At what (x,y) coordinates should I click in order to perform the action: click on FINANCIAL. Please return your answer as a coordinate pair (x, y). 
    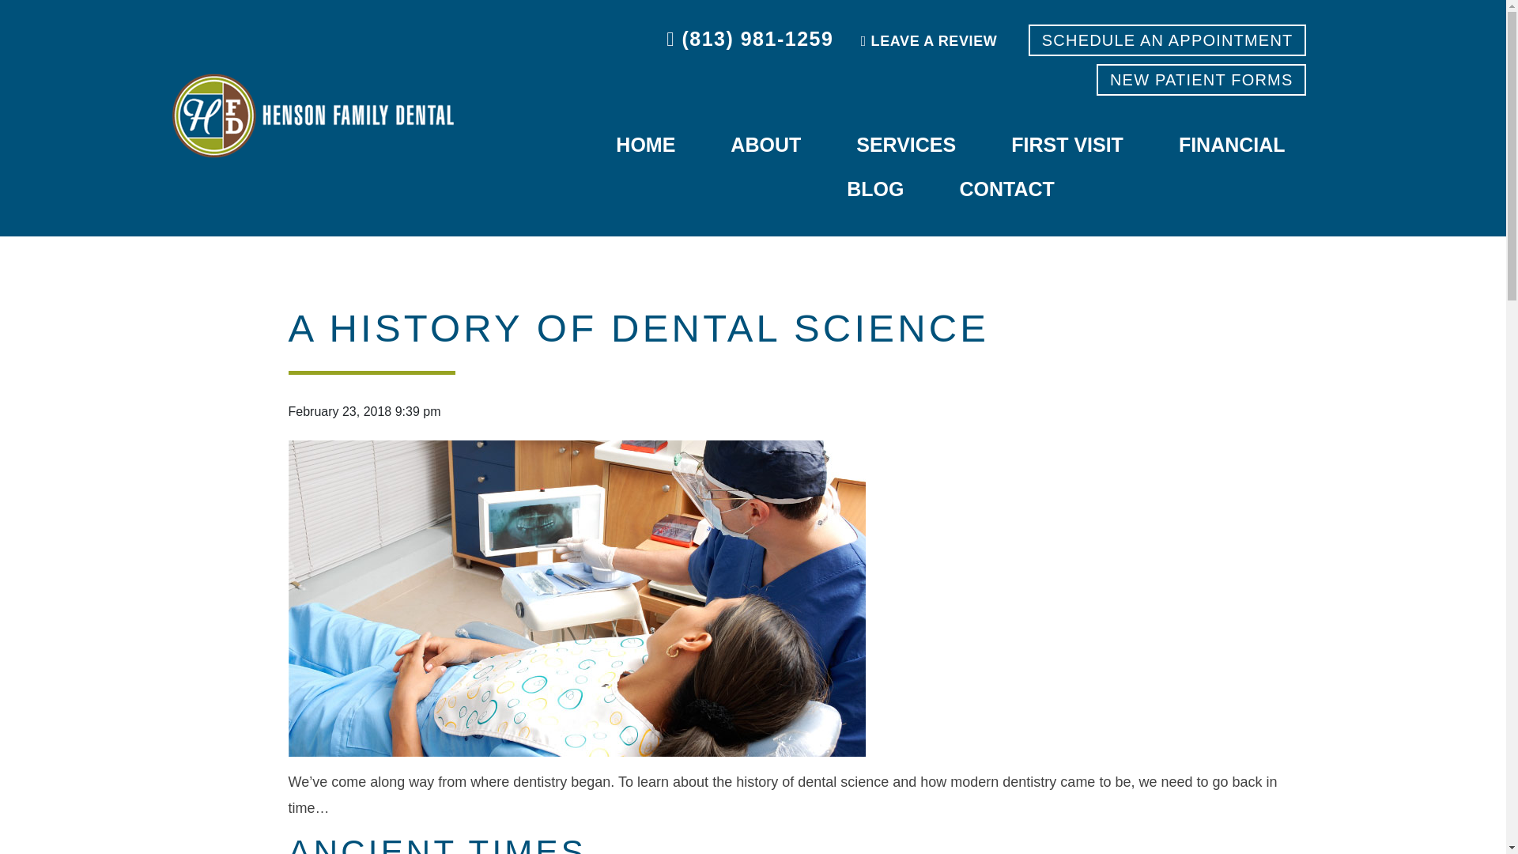
    Looking at the image, I should click on (1232, 145).